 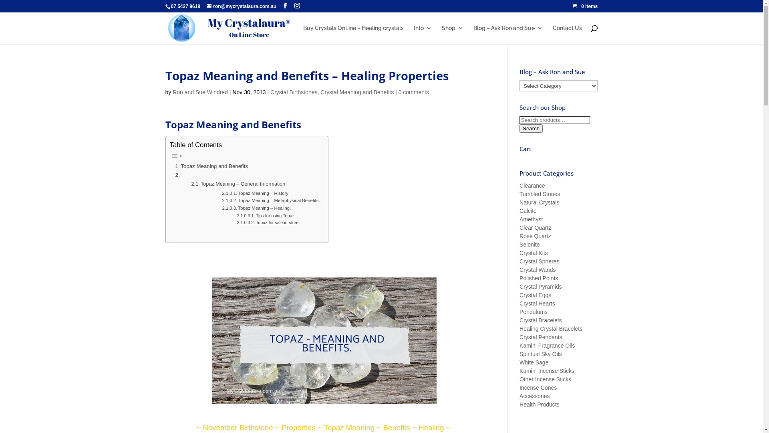 I want to click on Crystal Meaning and Benefits, so click(x=357, y=92).